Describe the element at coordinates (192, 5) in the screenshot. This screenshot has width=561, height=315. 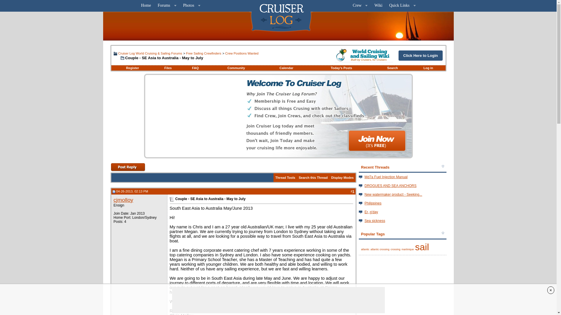
I see `Photos` at that location.